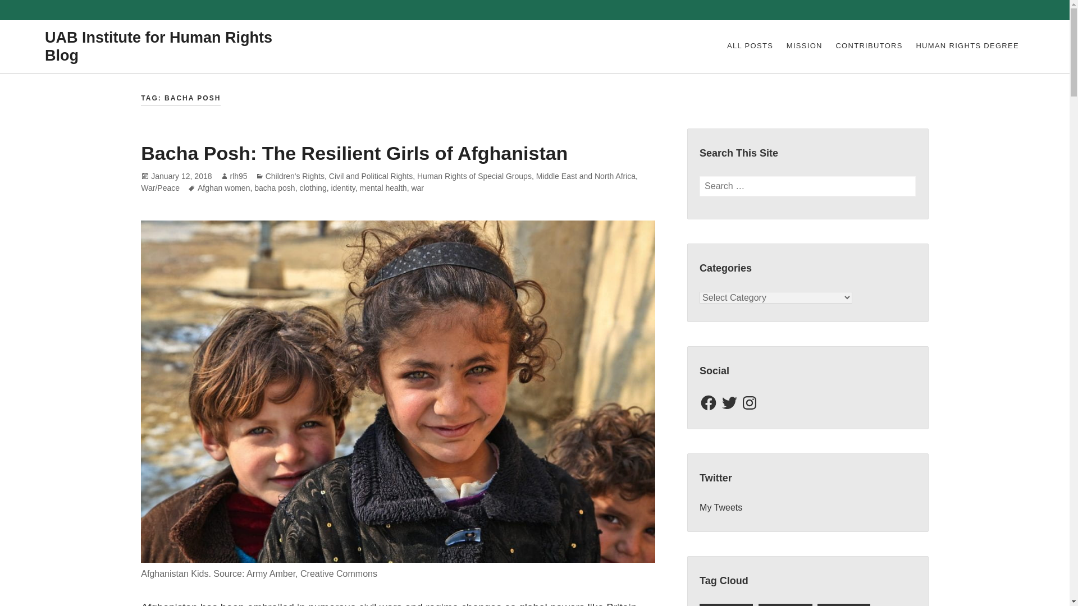 Image resolution: width=1078 pixels, height=606 pixels. What do you see at coordinates (181, 176) in the screenshot?
I see `January 12, 2018` at bounding box center [181, 176].